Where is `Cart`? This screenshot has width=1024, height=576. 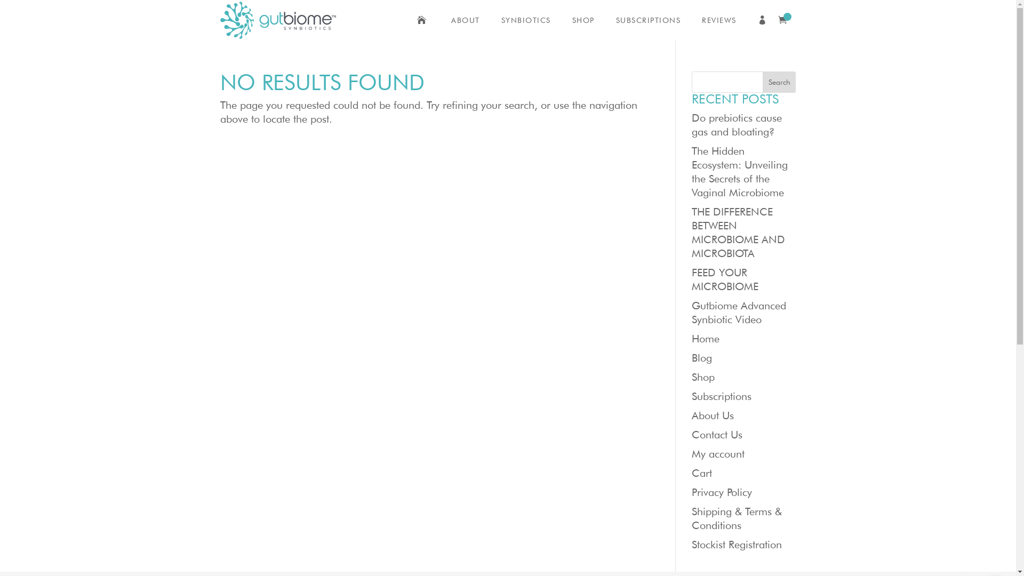 Cart is located at coordinates (702, 473).